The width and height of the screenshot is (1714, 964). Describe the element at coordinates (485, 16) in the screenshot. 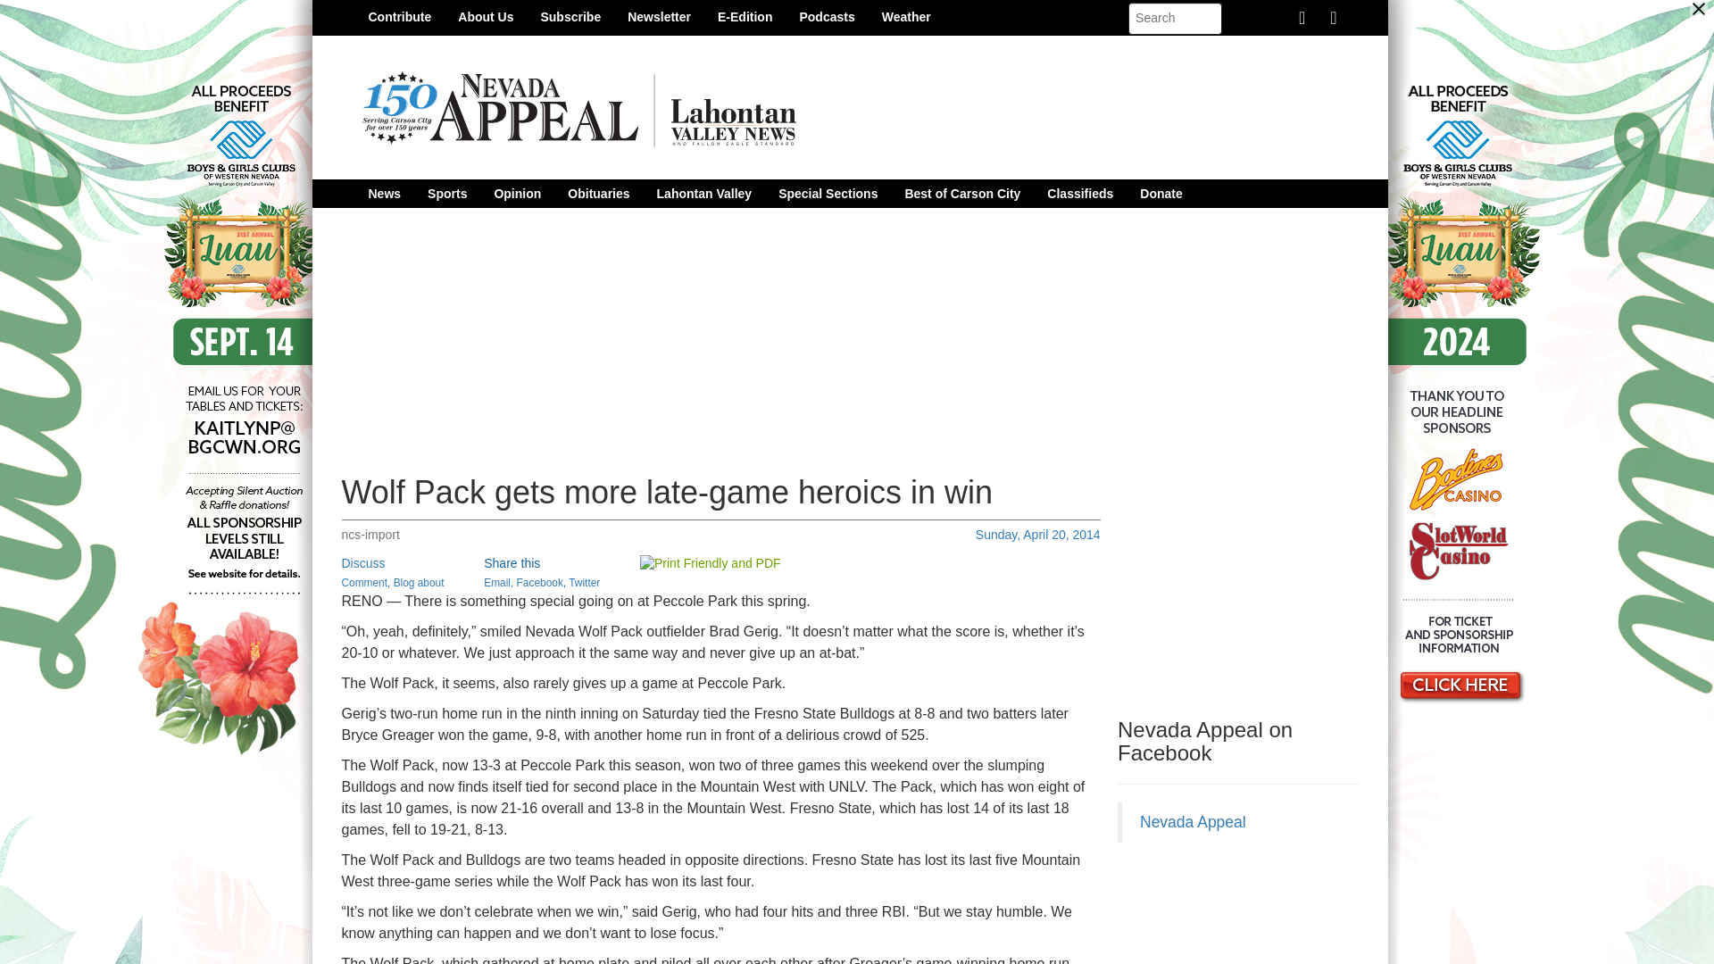

I see `About Us` at that location.